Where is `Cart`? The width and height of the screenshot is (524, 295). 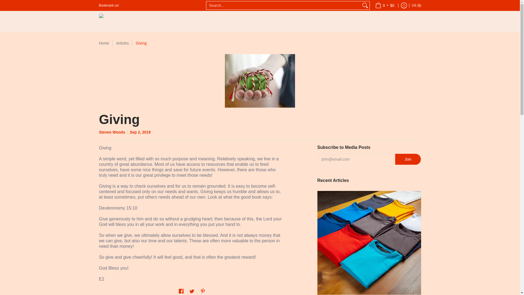
Cart is located at coordinates (385, 5).